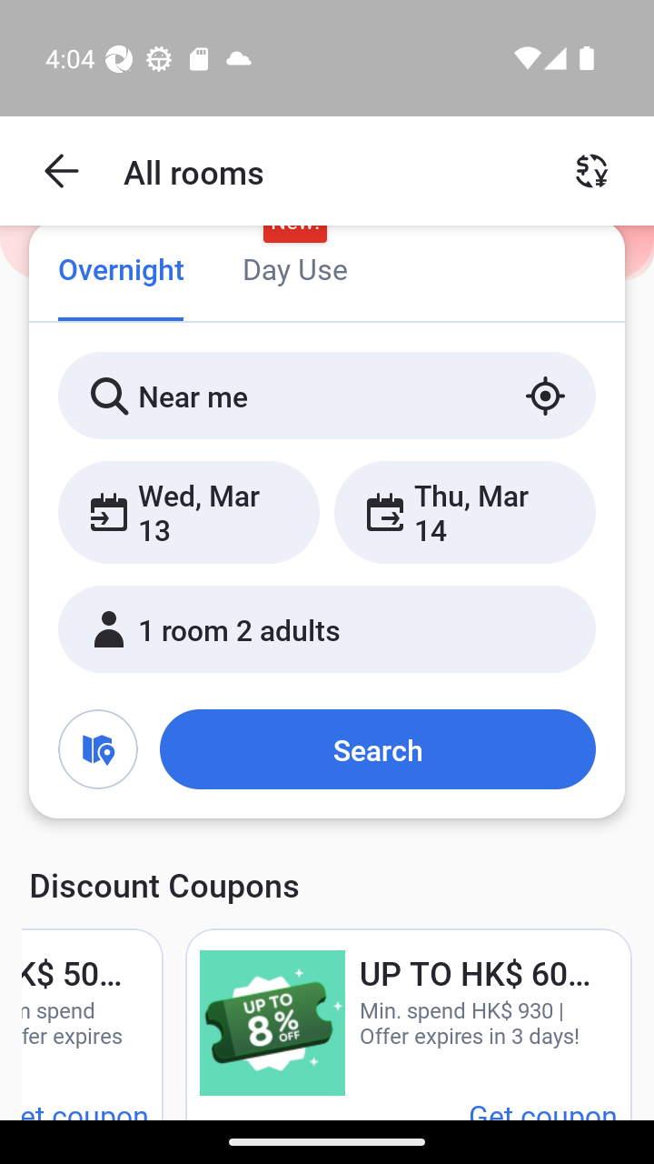 The width and height of the screenshot is (654, 1164). What do you see at coordinates (377, 748) in the screenshot?
I see `Search` at bounding box center [377, 748].